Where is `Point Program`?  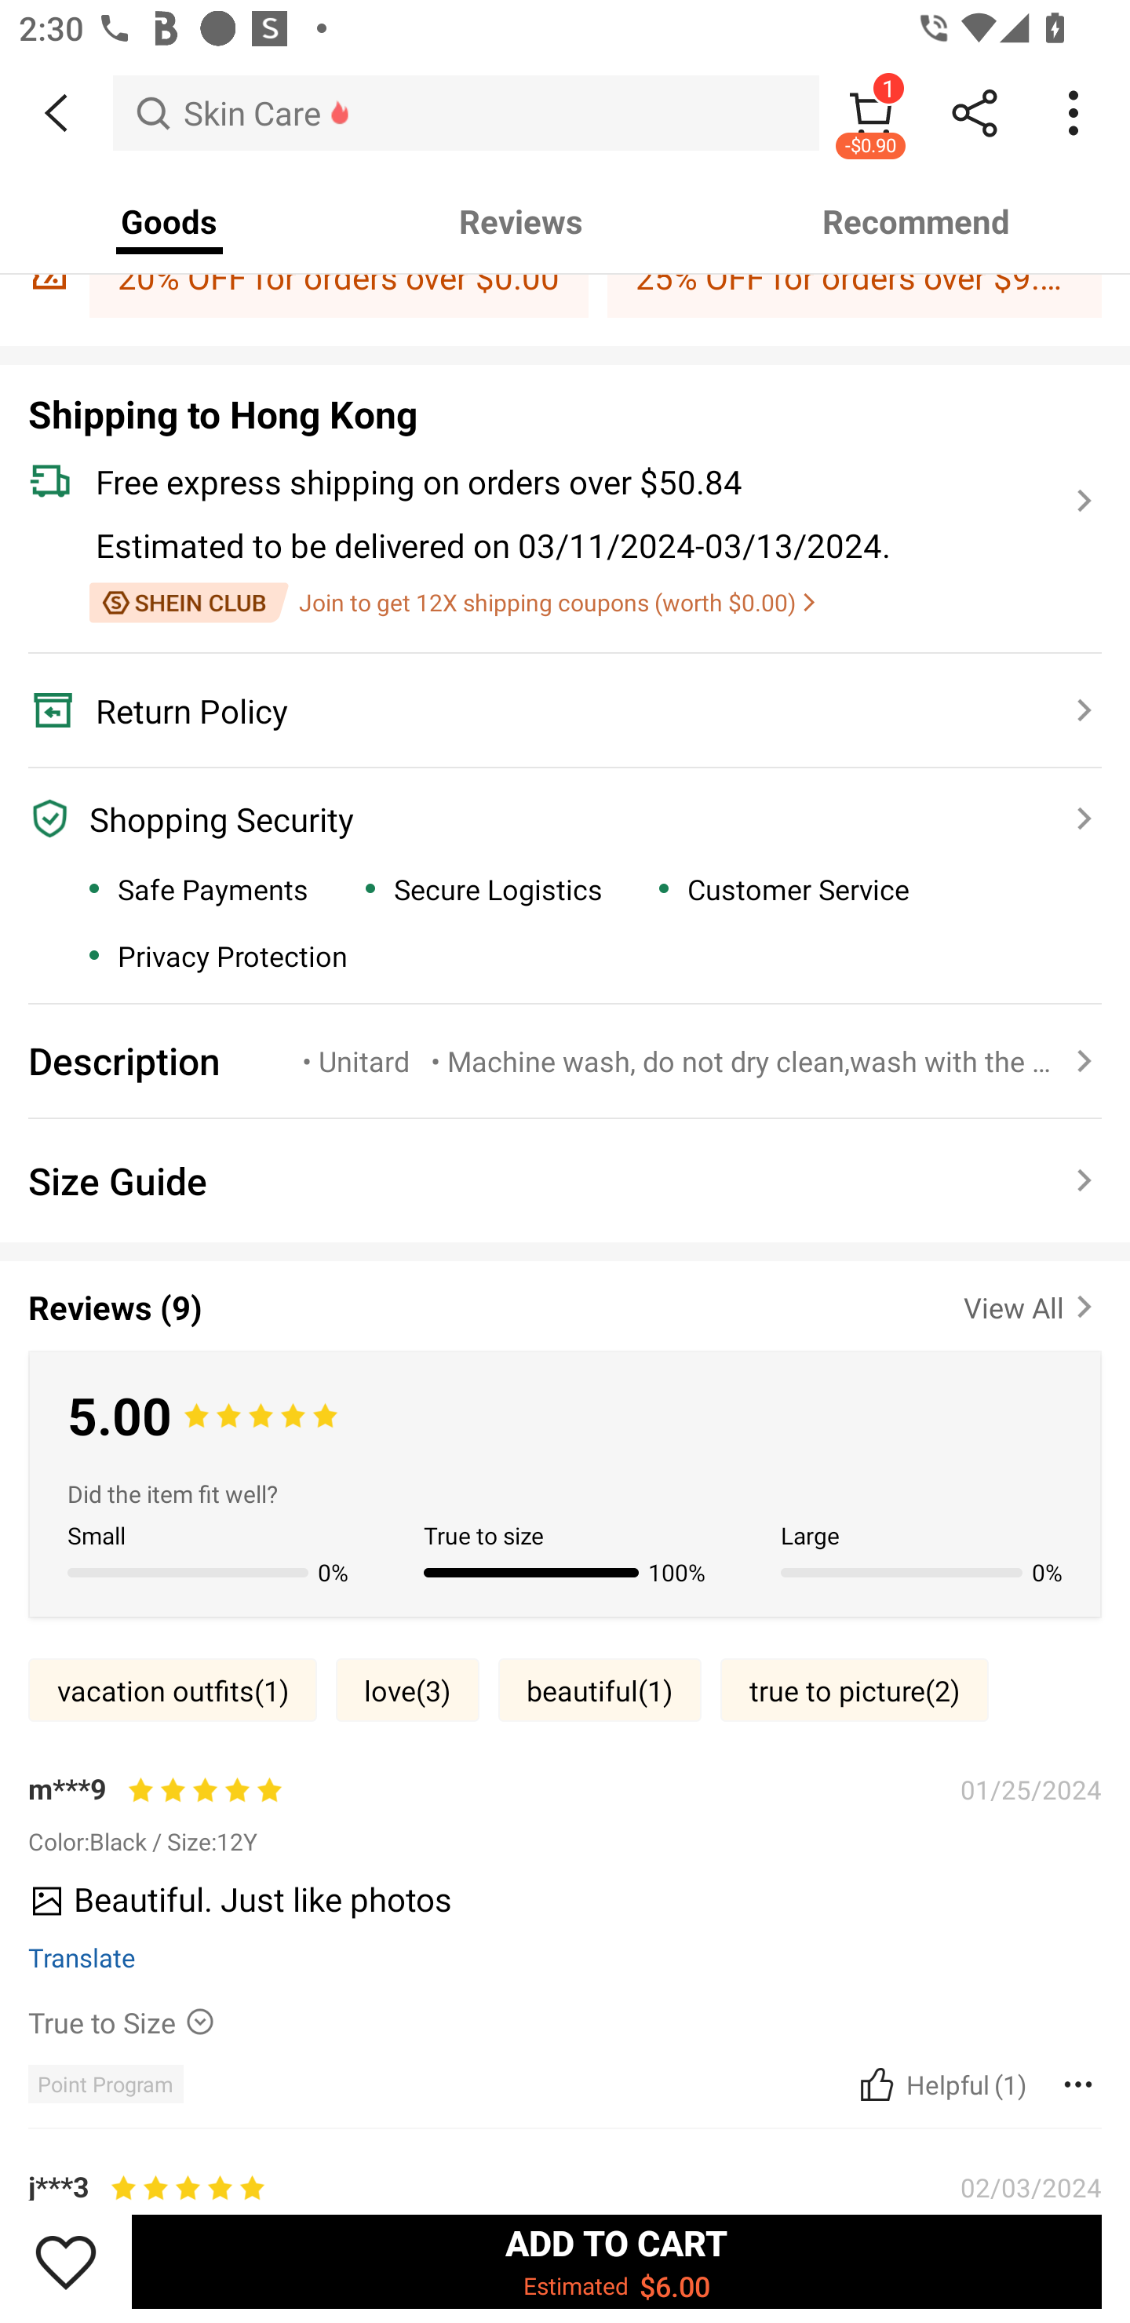
Point Program is located at coordinates (105, 2083).